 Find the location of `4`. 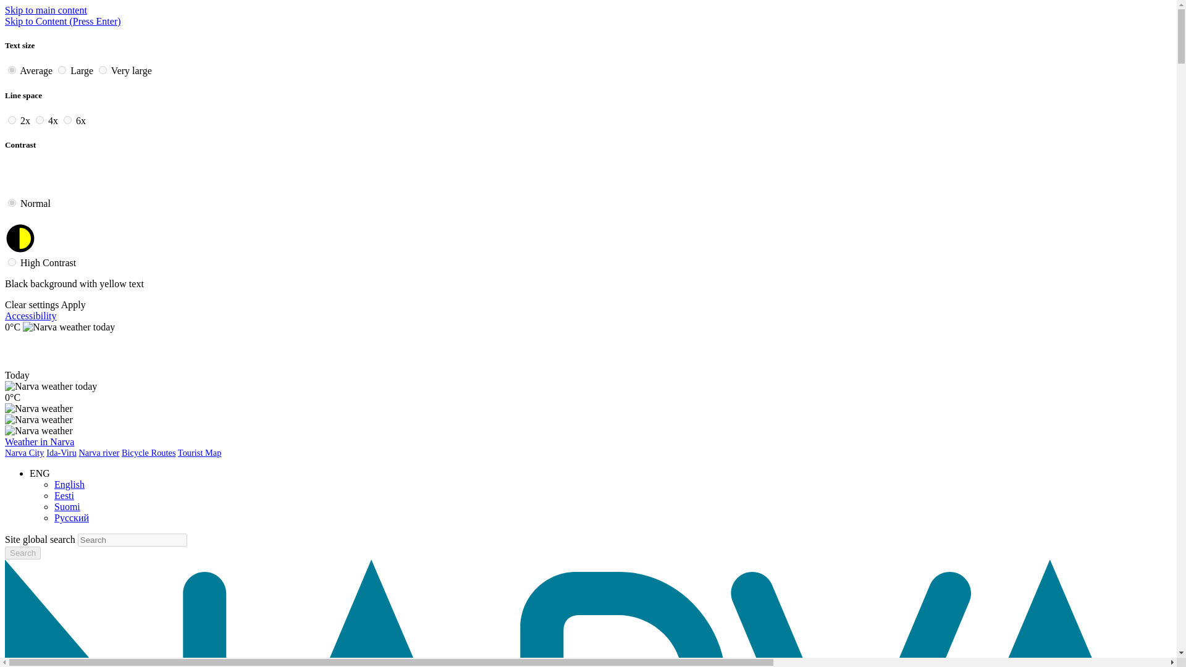

4 is located at coordinates (40, 120).